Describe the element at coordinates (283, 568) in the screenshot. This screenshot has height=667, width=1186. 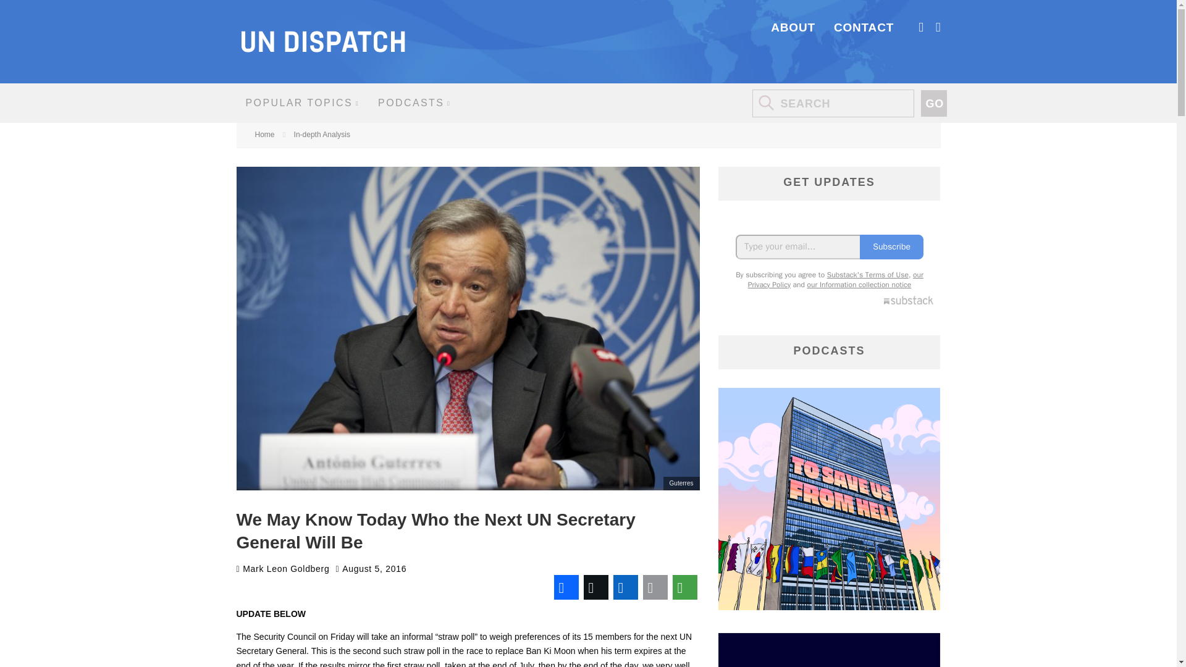
I see `Mark Leon Goldberg` at that location.